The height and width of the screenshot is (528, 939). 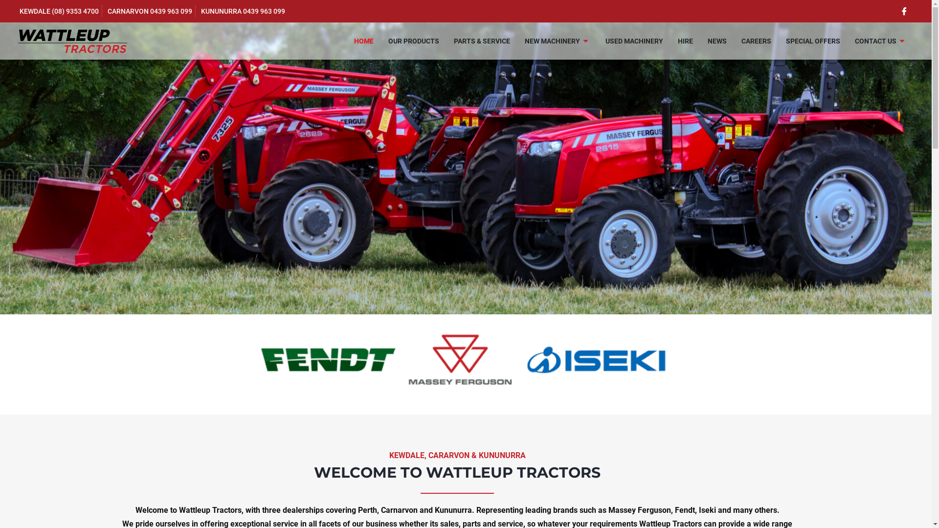 What do you see at coordinates (414, 41) in the screenshot?
I see `OUR PRODUCTS` at bounding box center [414, 41].